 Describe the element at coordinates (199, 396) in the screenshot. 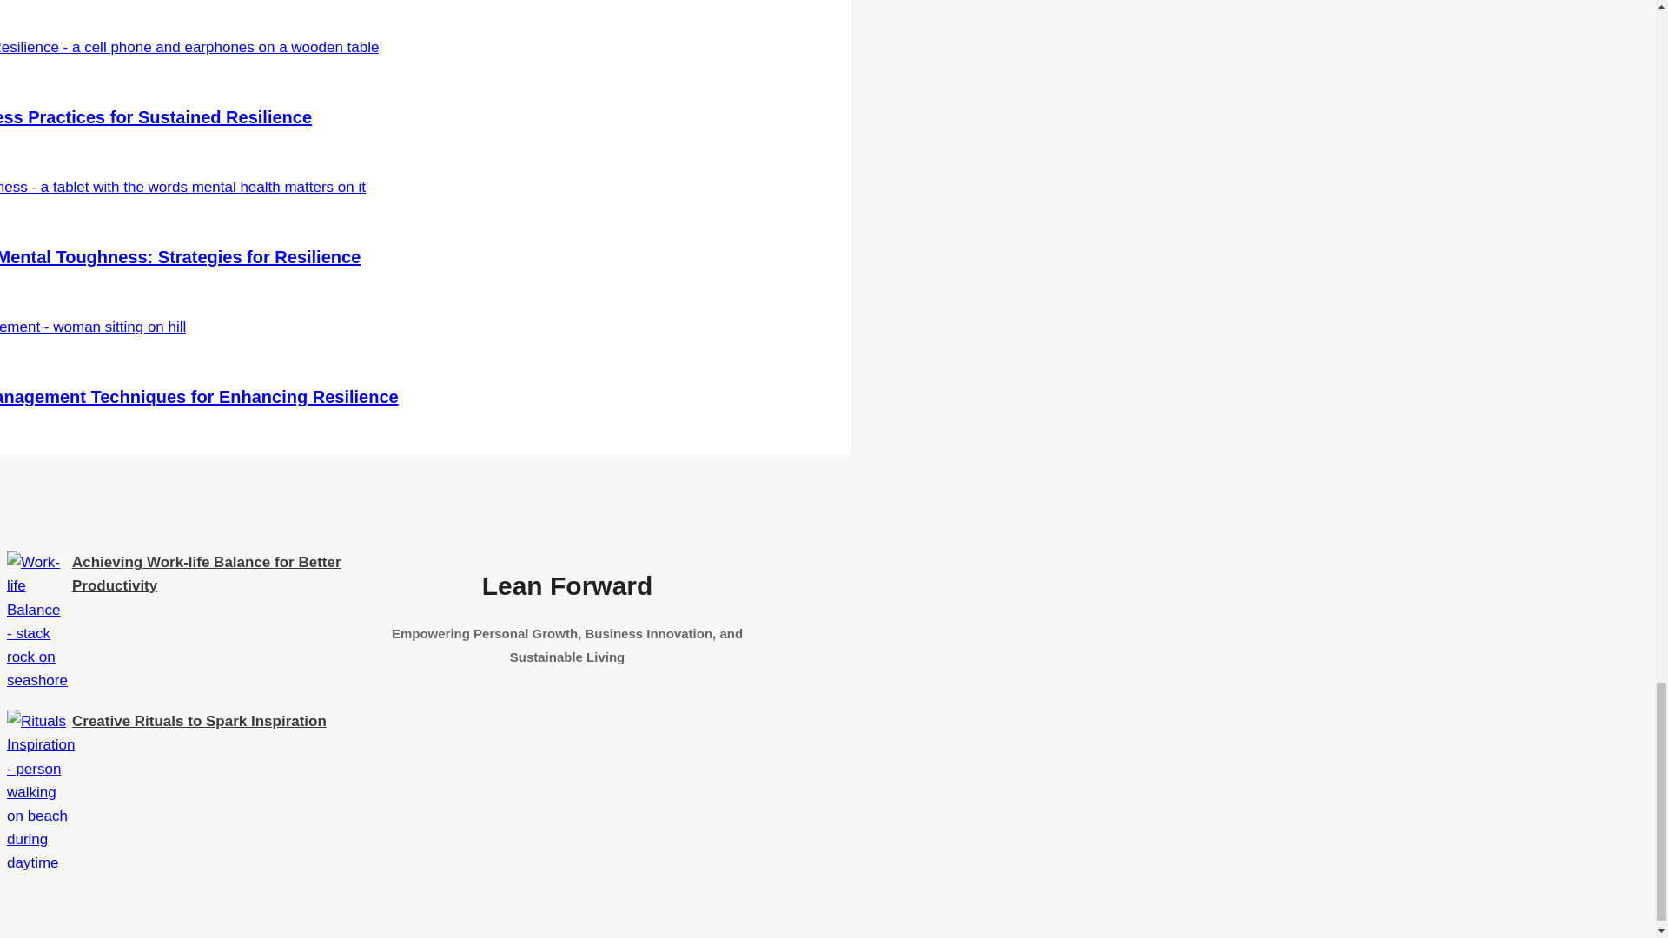

I see `Stress Management Techniques for Enhancing Resilience` at that location.